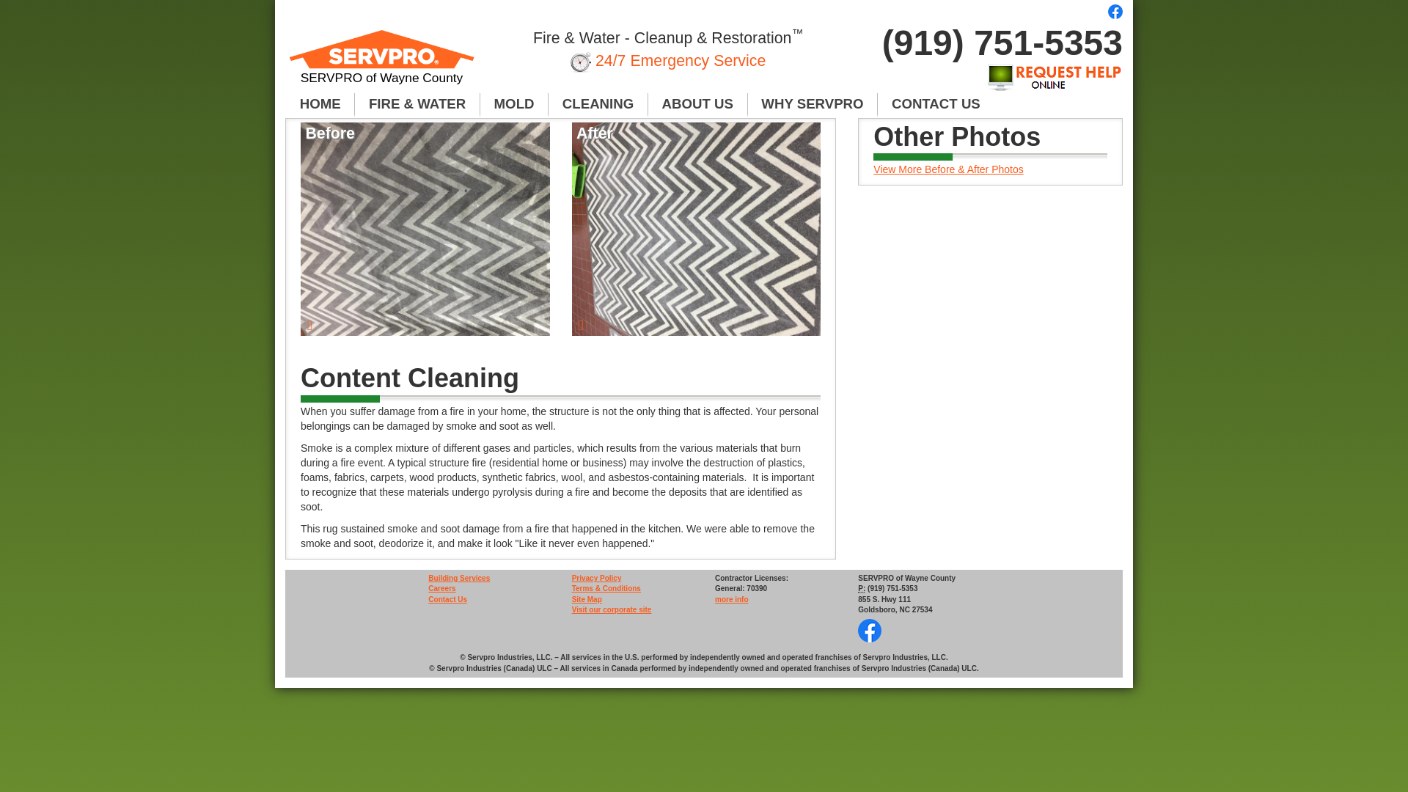  Describe the element at coordinates (598, 104) in the screenshot. I see `CLEANING` at that location.